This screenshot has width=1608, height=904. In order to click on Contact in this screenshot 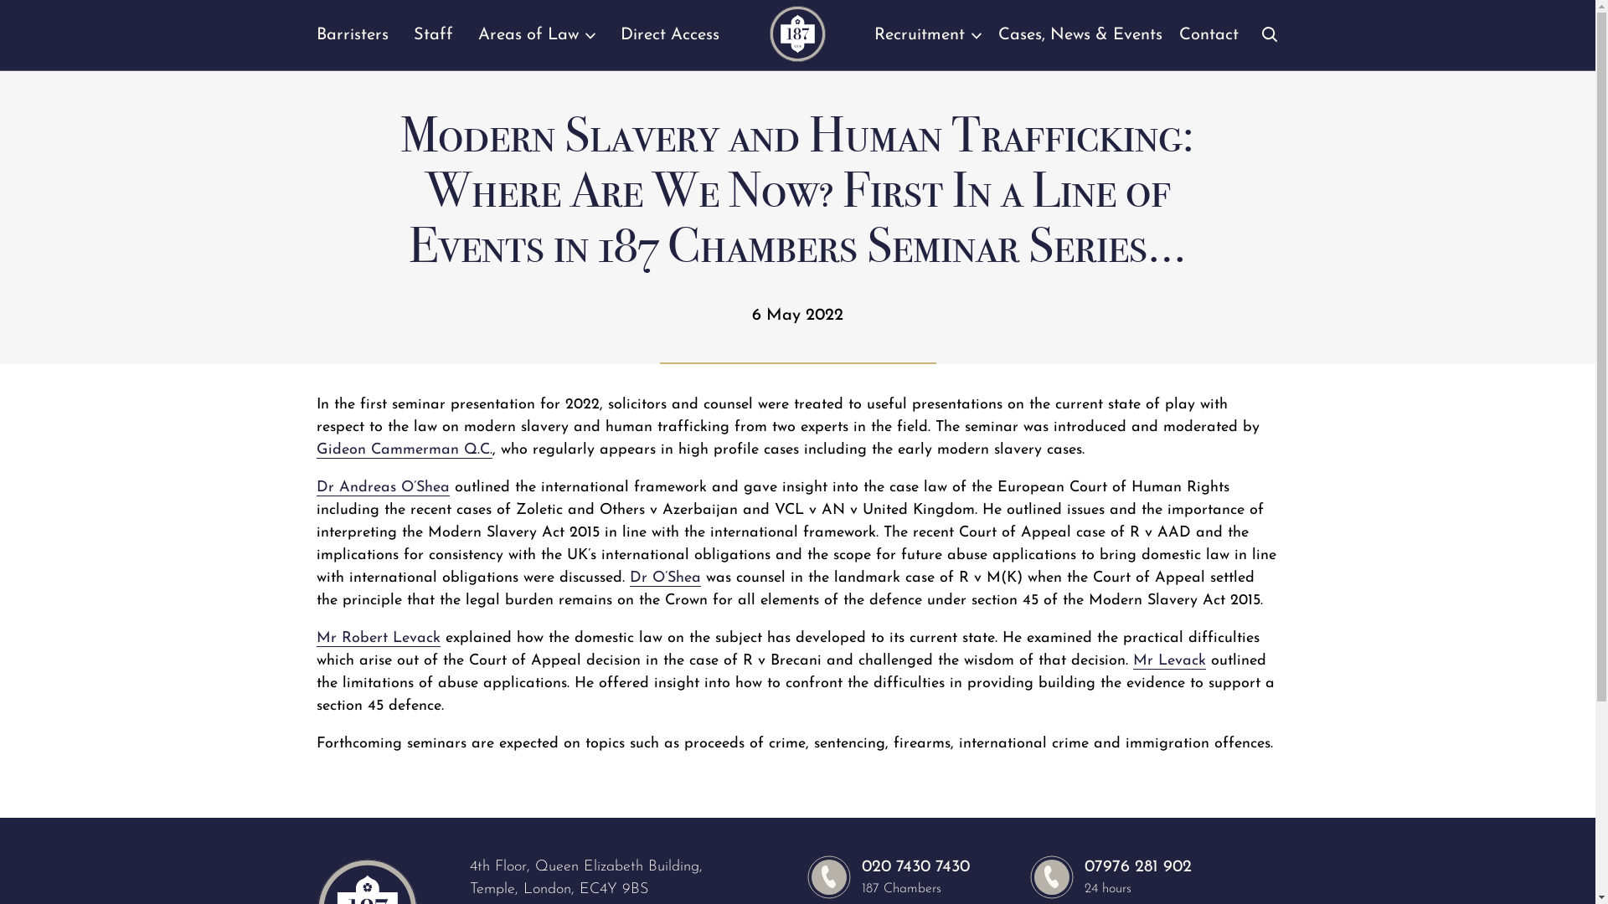, I will do `click(1209, 44)`.